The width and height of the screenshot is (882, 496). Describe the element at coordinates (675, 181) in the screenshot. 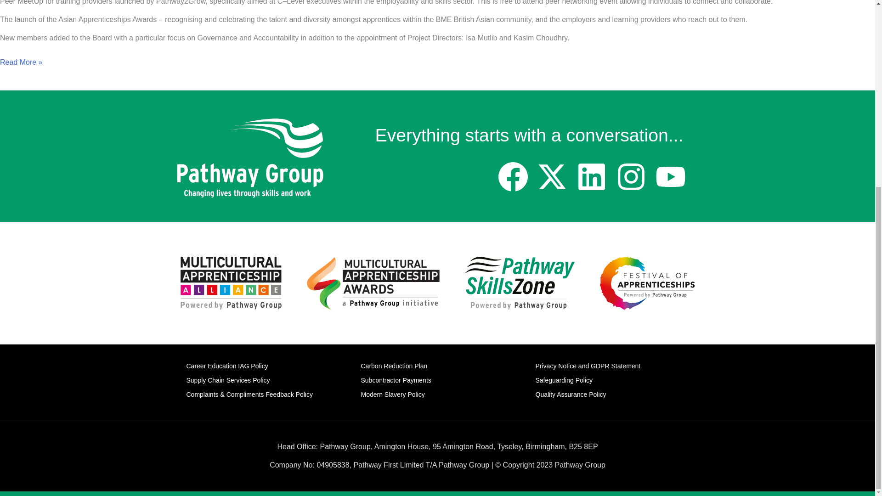

I see `Follow Pathway on Youtube` at that location.